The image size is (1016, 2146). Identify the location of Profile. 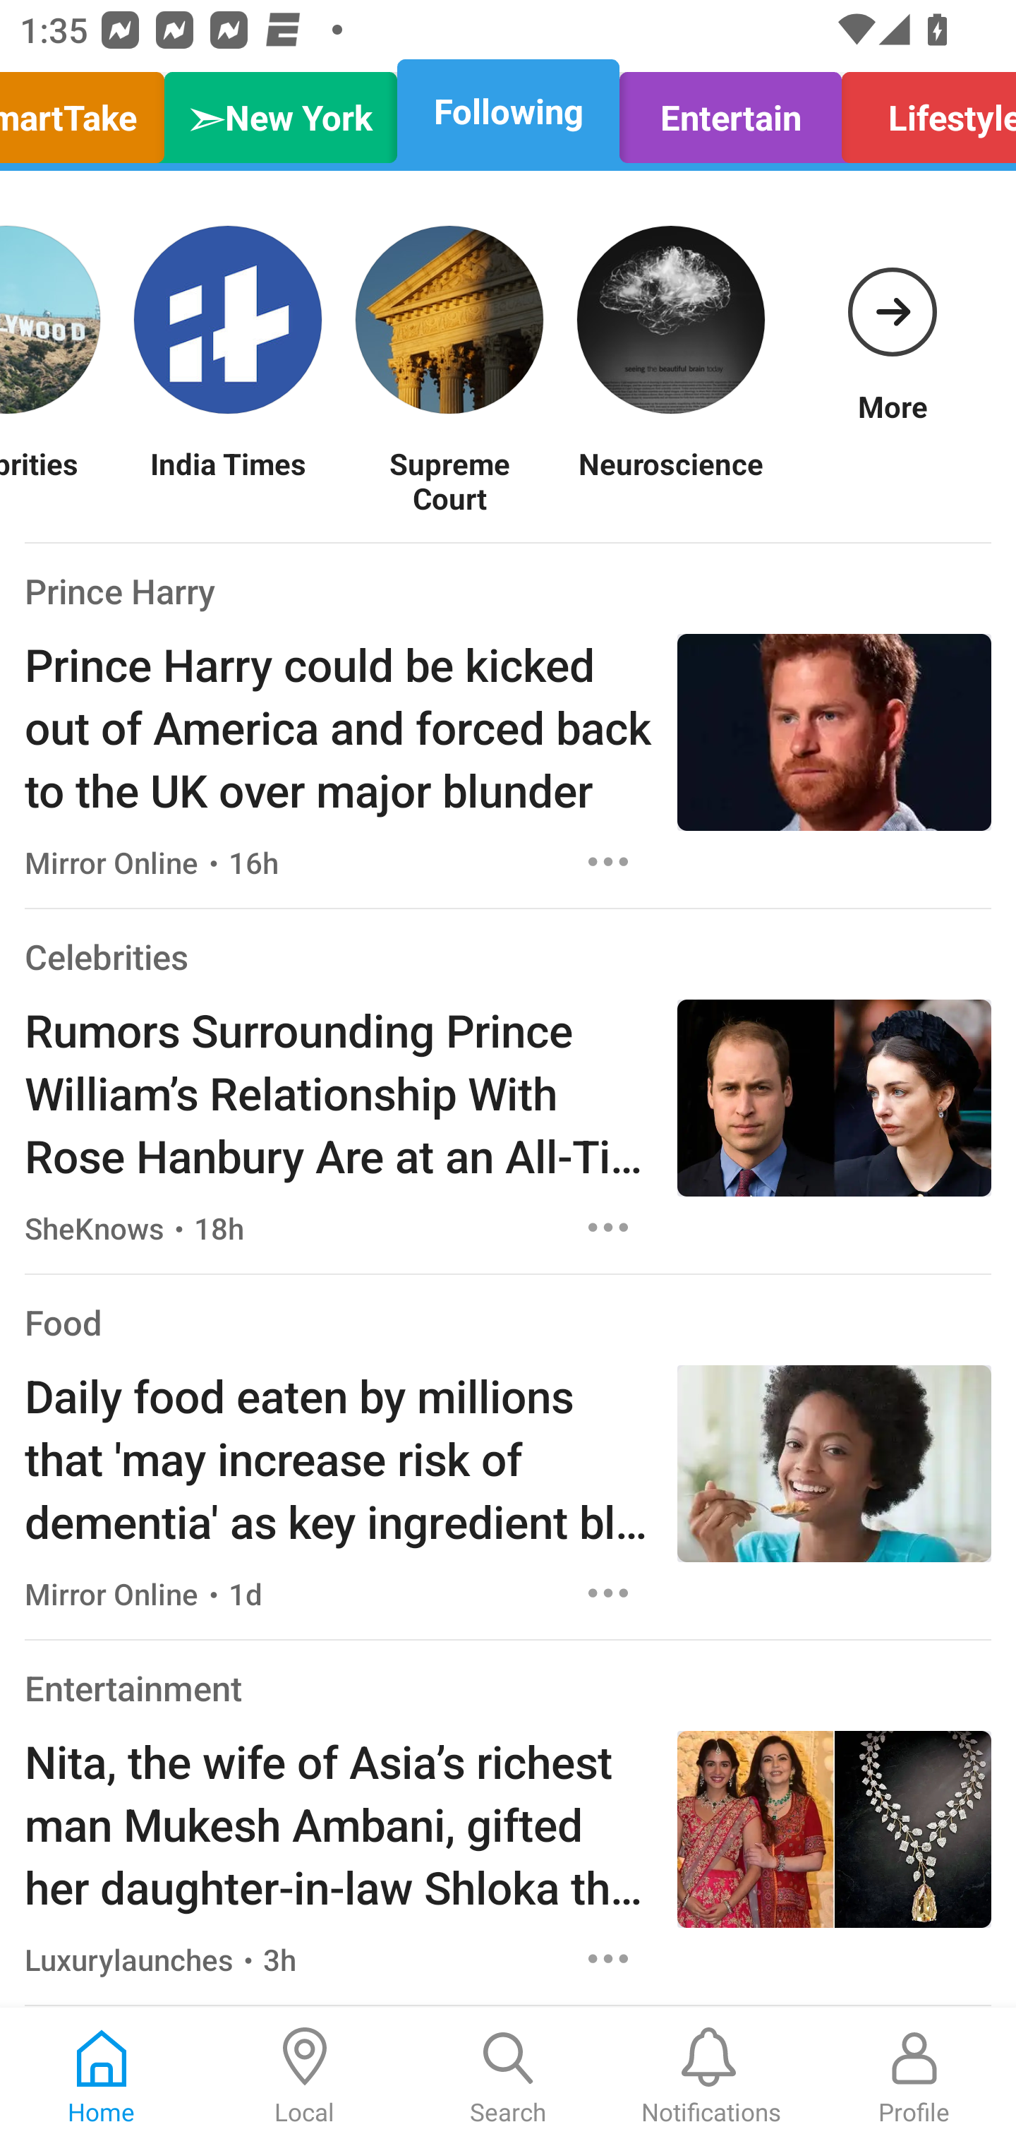
(914, 2077).